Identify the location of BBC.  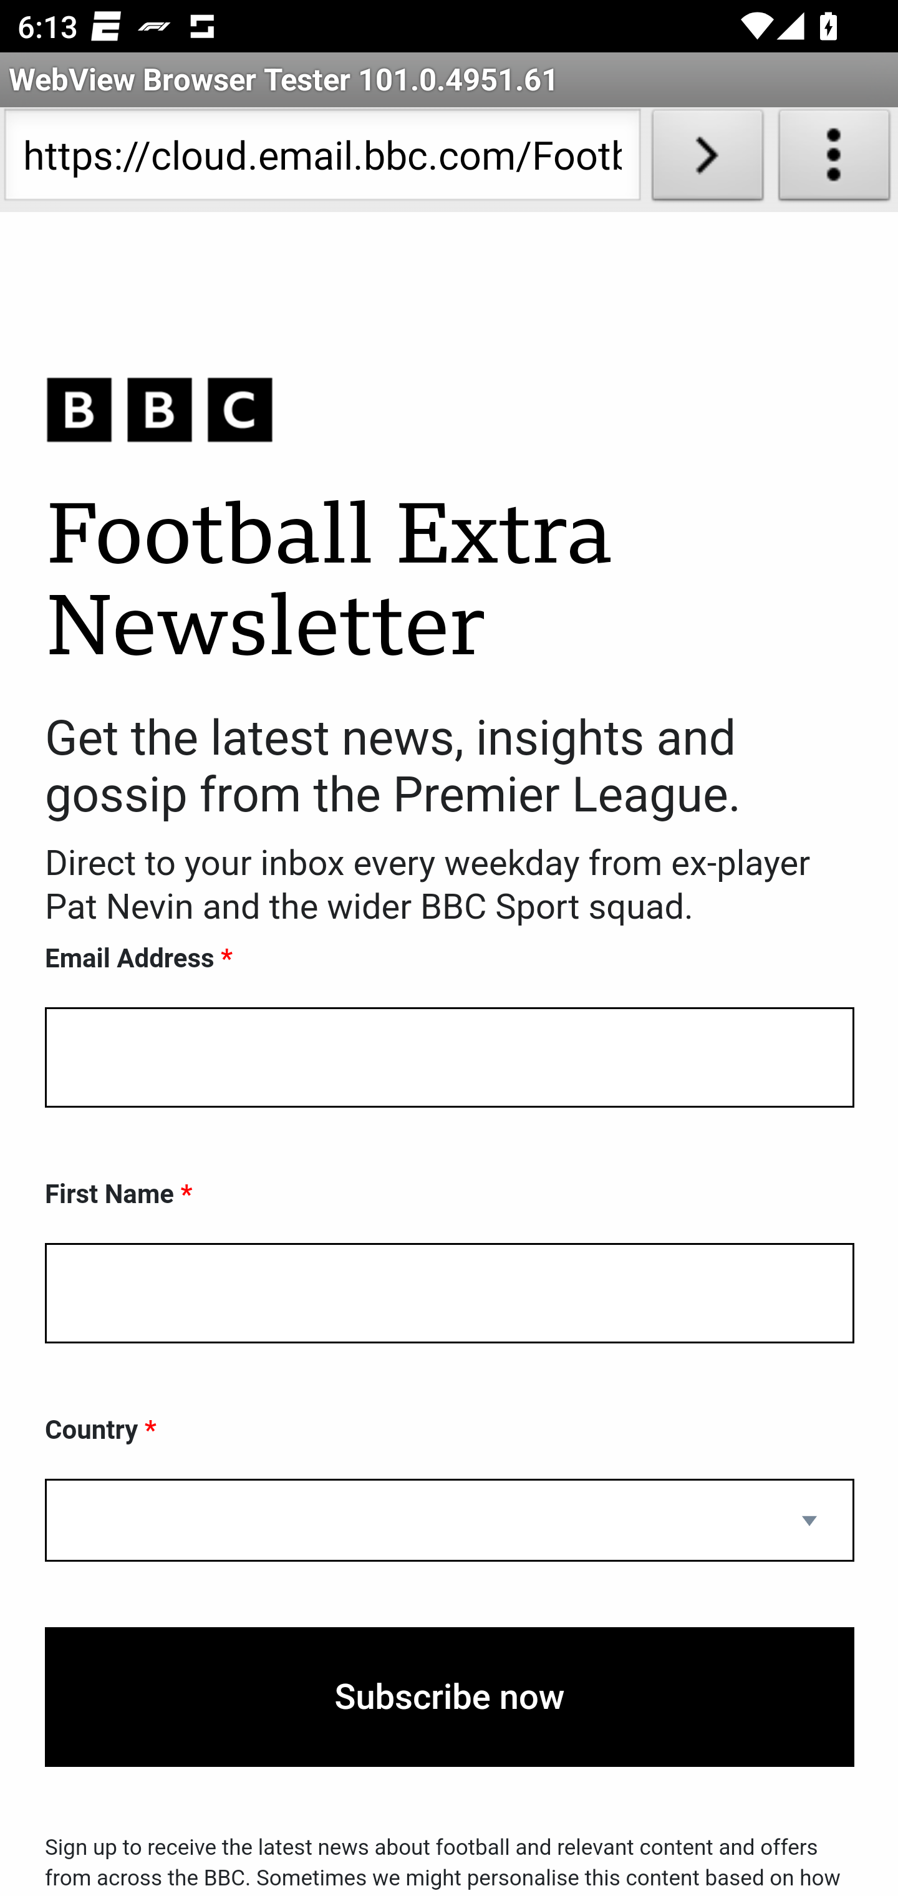
(450, 409).